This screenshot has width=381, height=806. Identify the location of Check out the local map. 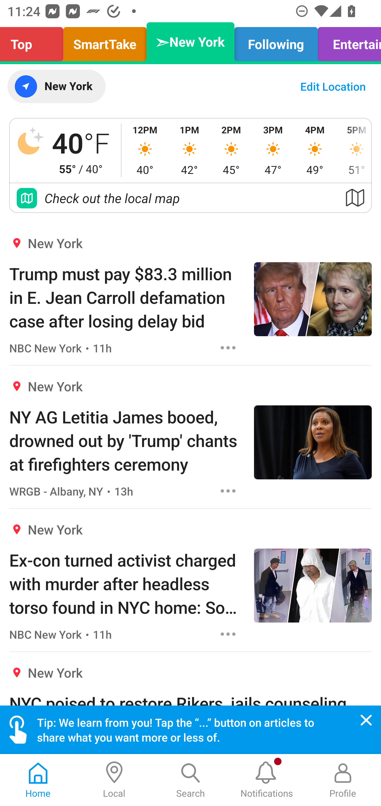
(190, 198).